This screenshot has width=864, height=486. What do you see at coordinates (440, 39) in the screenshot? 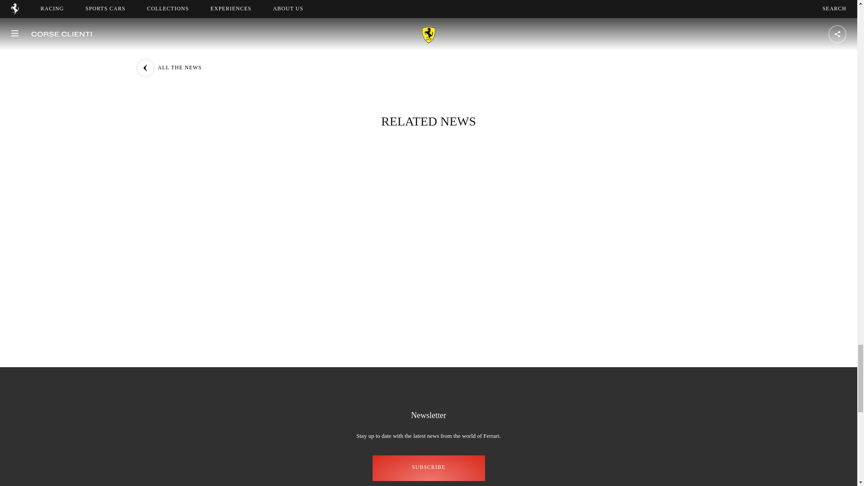
I see `SEASON 2023` at bounding box center [440, 39].